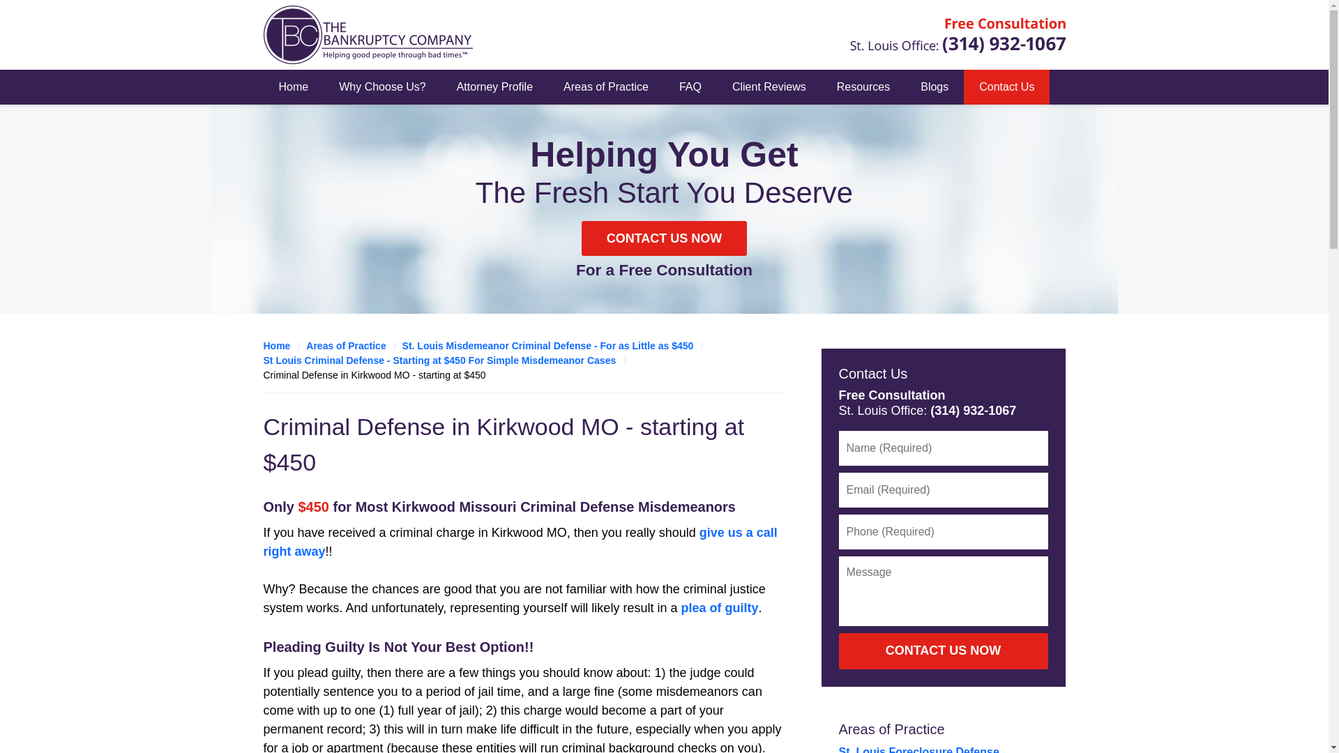  What do you see at coordinates (368, 34) in the screenshot?
I see `St. Louis County Crime Lawyers The Bankruptcy Company Home` at bounding box center [368, 34].